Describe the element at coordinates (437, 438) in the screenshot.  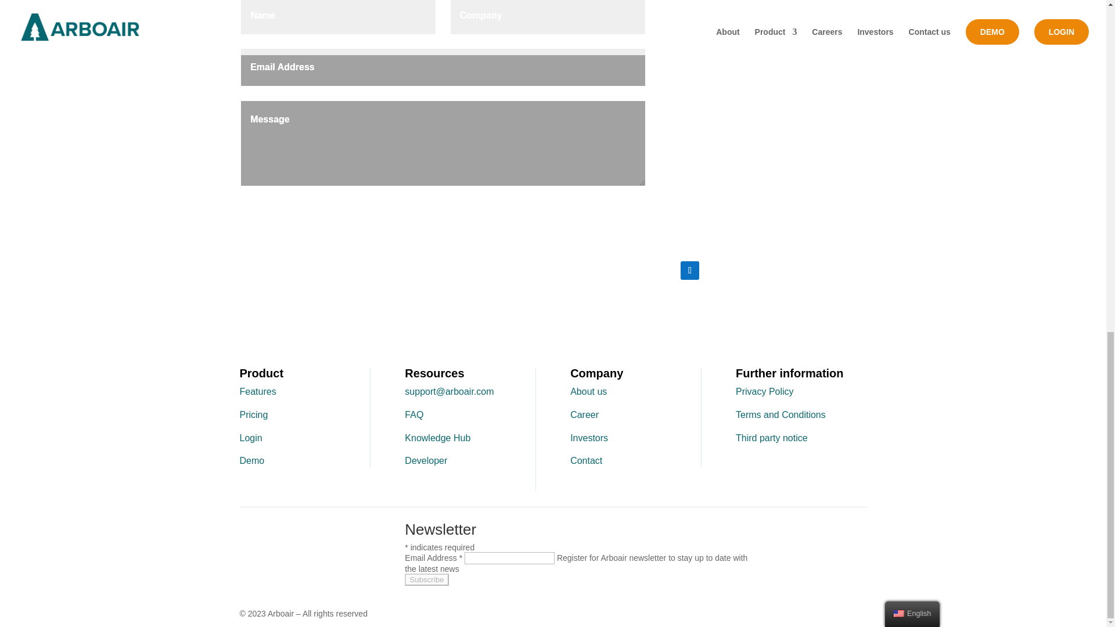
I see `Knowledge Hub` at that location.